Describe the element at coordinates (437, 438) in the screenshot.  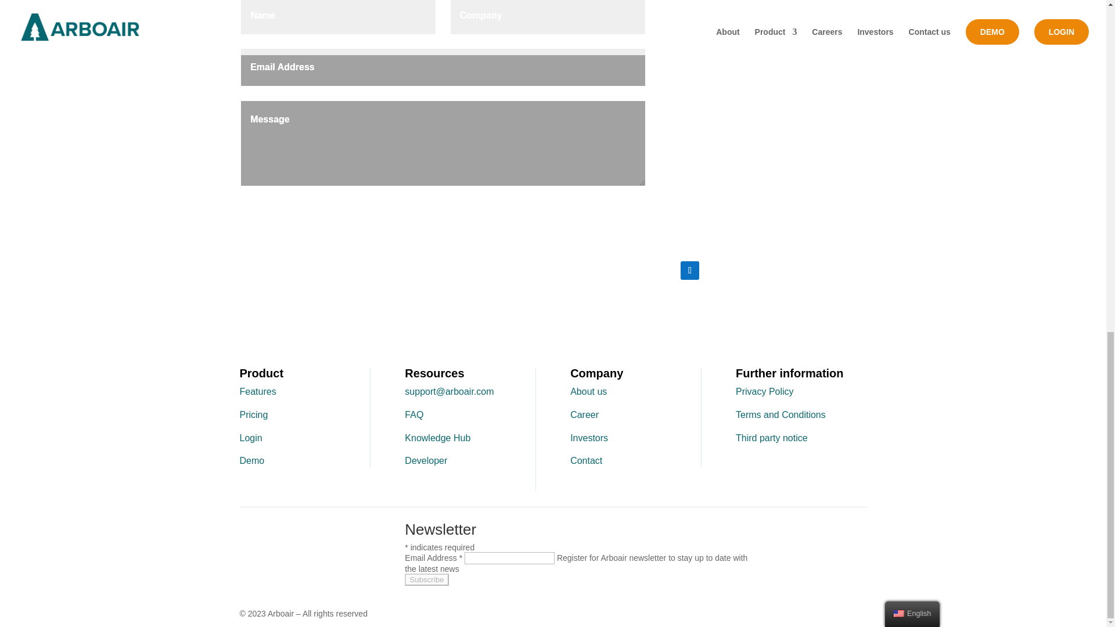
I see `Knowledge Hub` at that location.